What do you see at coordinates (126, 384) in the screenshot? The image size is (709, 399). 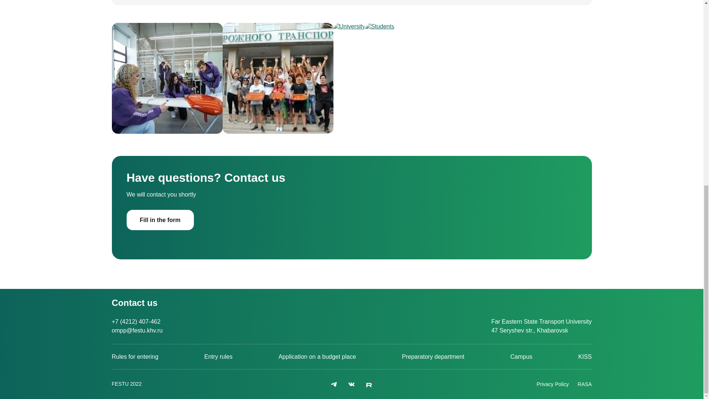 I see `Far Eastern State Transport University` at bounding box center [126, 384].